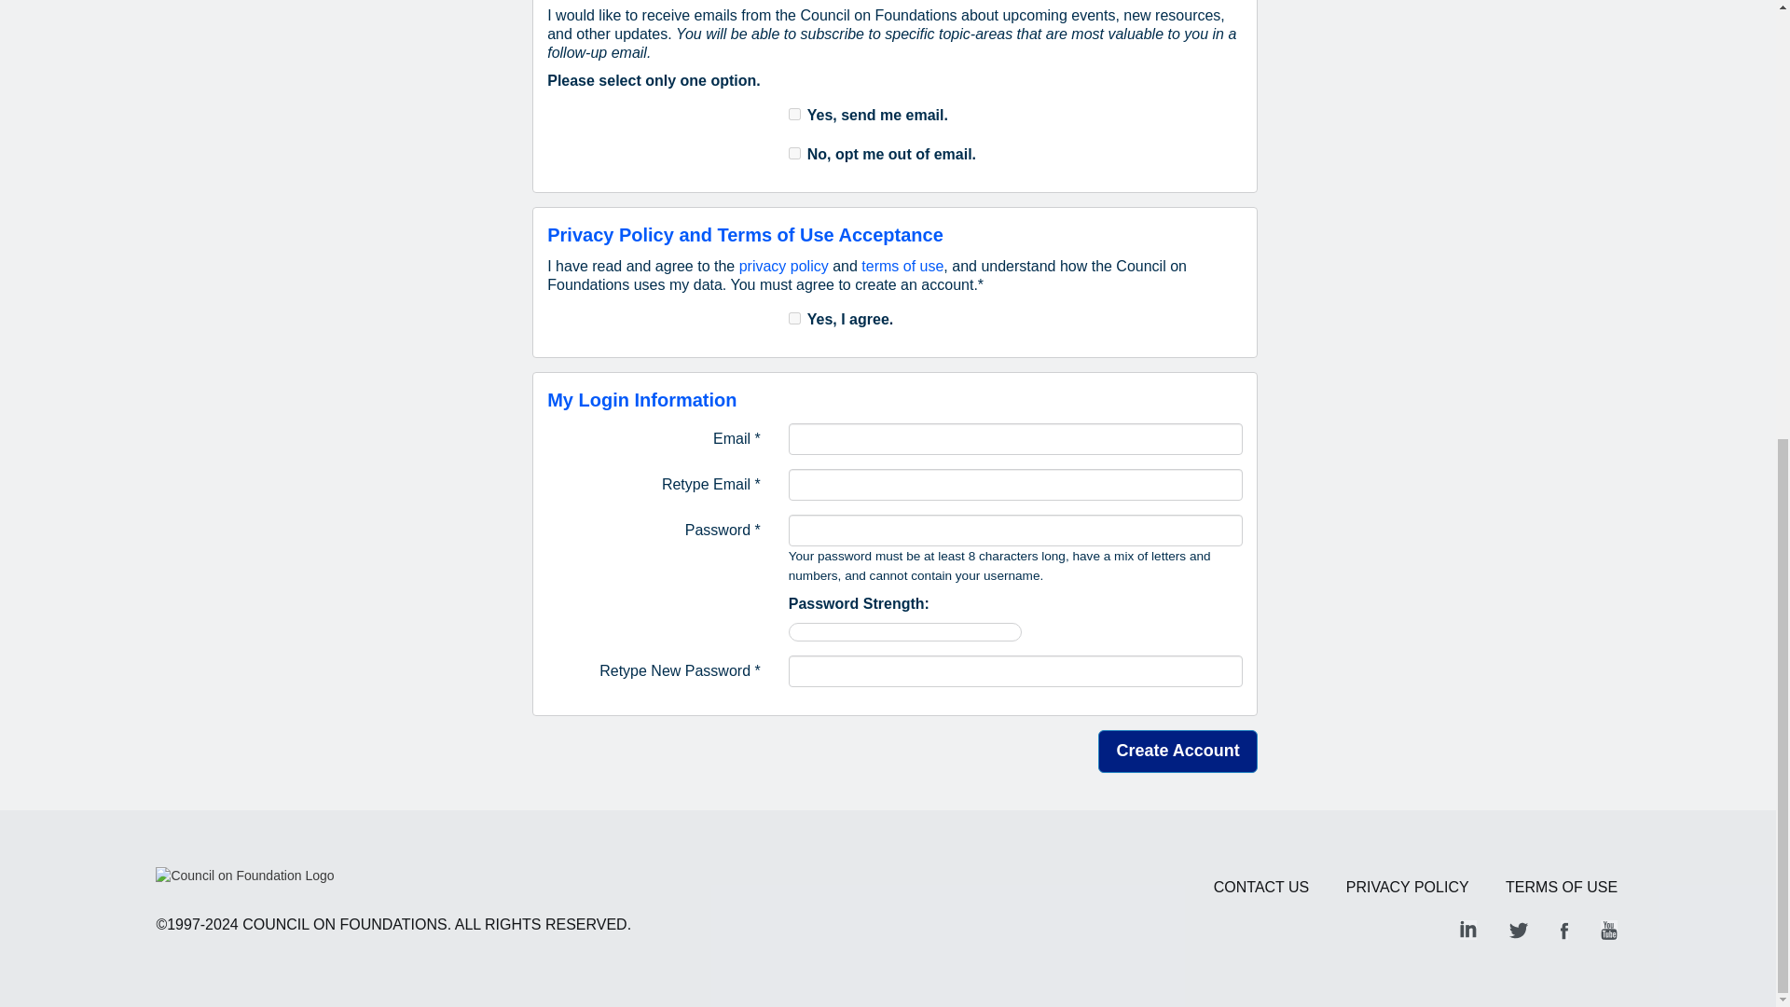 The height and width of the screenshot is (1007, 1790). I want to click on 1, so click(794, 153).